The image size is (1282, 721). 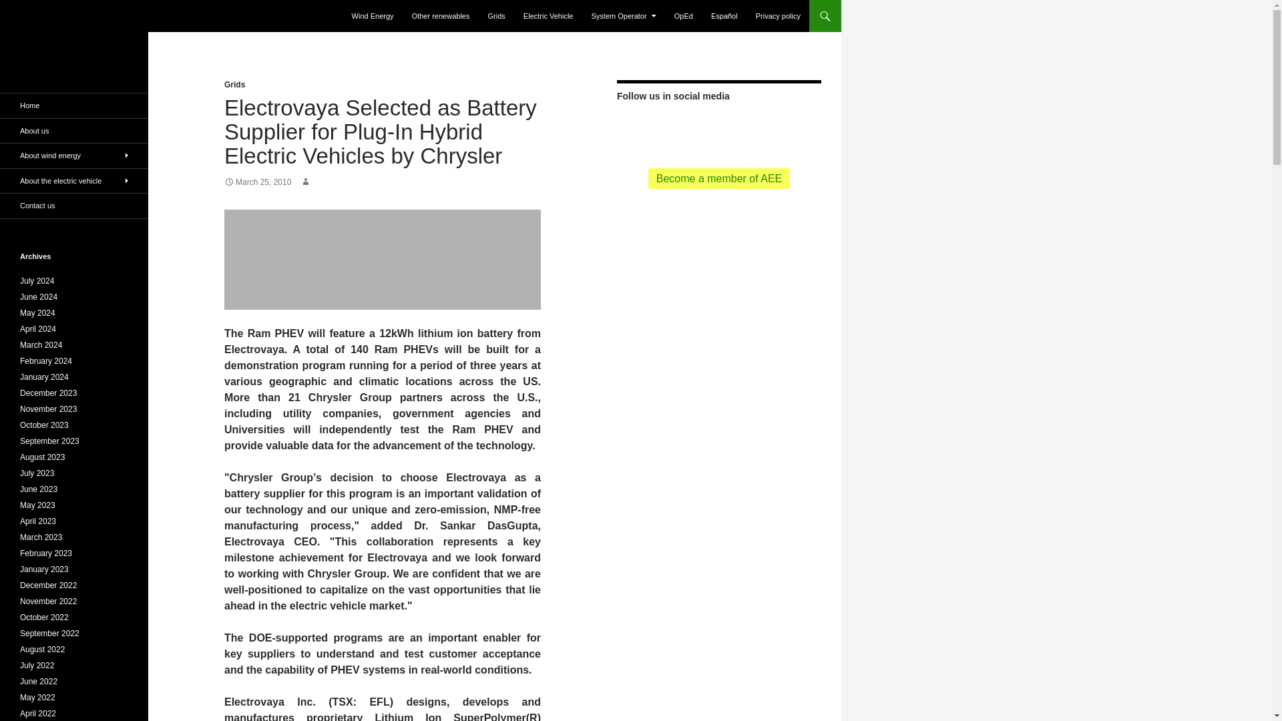 What do you see at coordinates (742, 127) in the screenshot?
I see `youtube` at bounding box center [742, 127].